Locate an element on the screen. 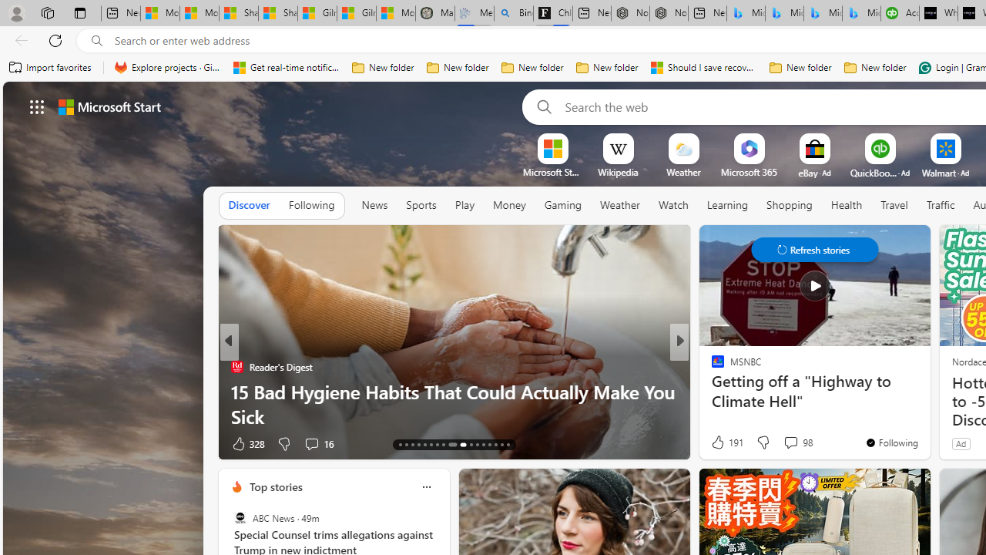 Image resolution: width=986 pixels, height=555 pixels. Bing Real Estate - Home sales and rental listings is located at coordinates (514, 14).